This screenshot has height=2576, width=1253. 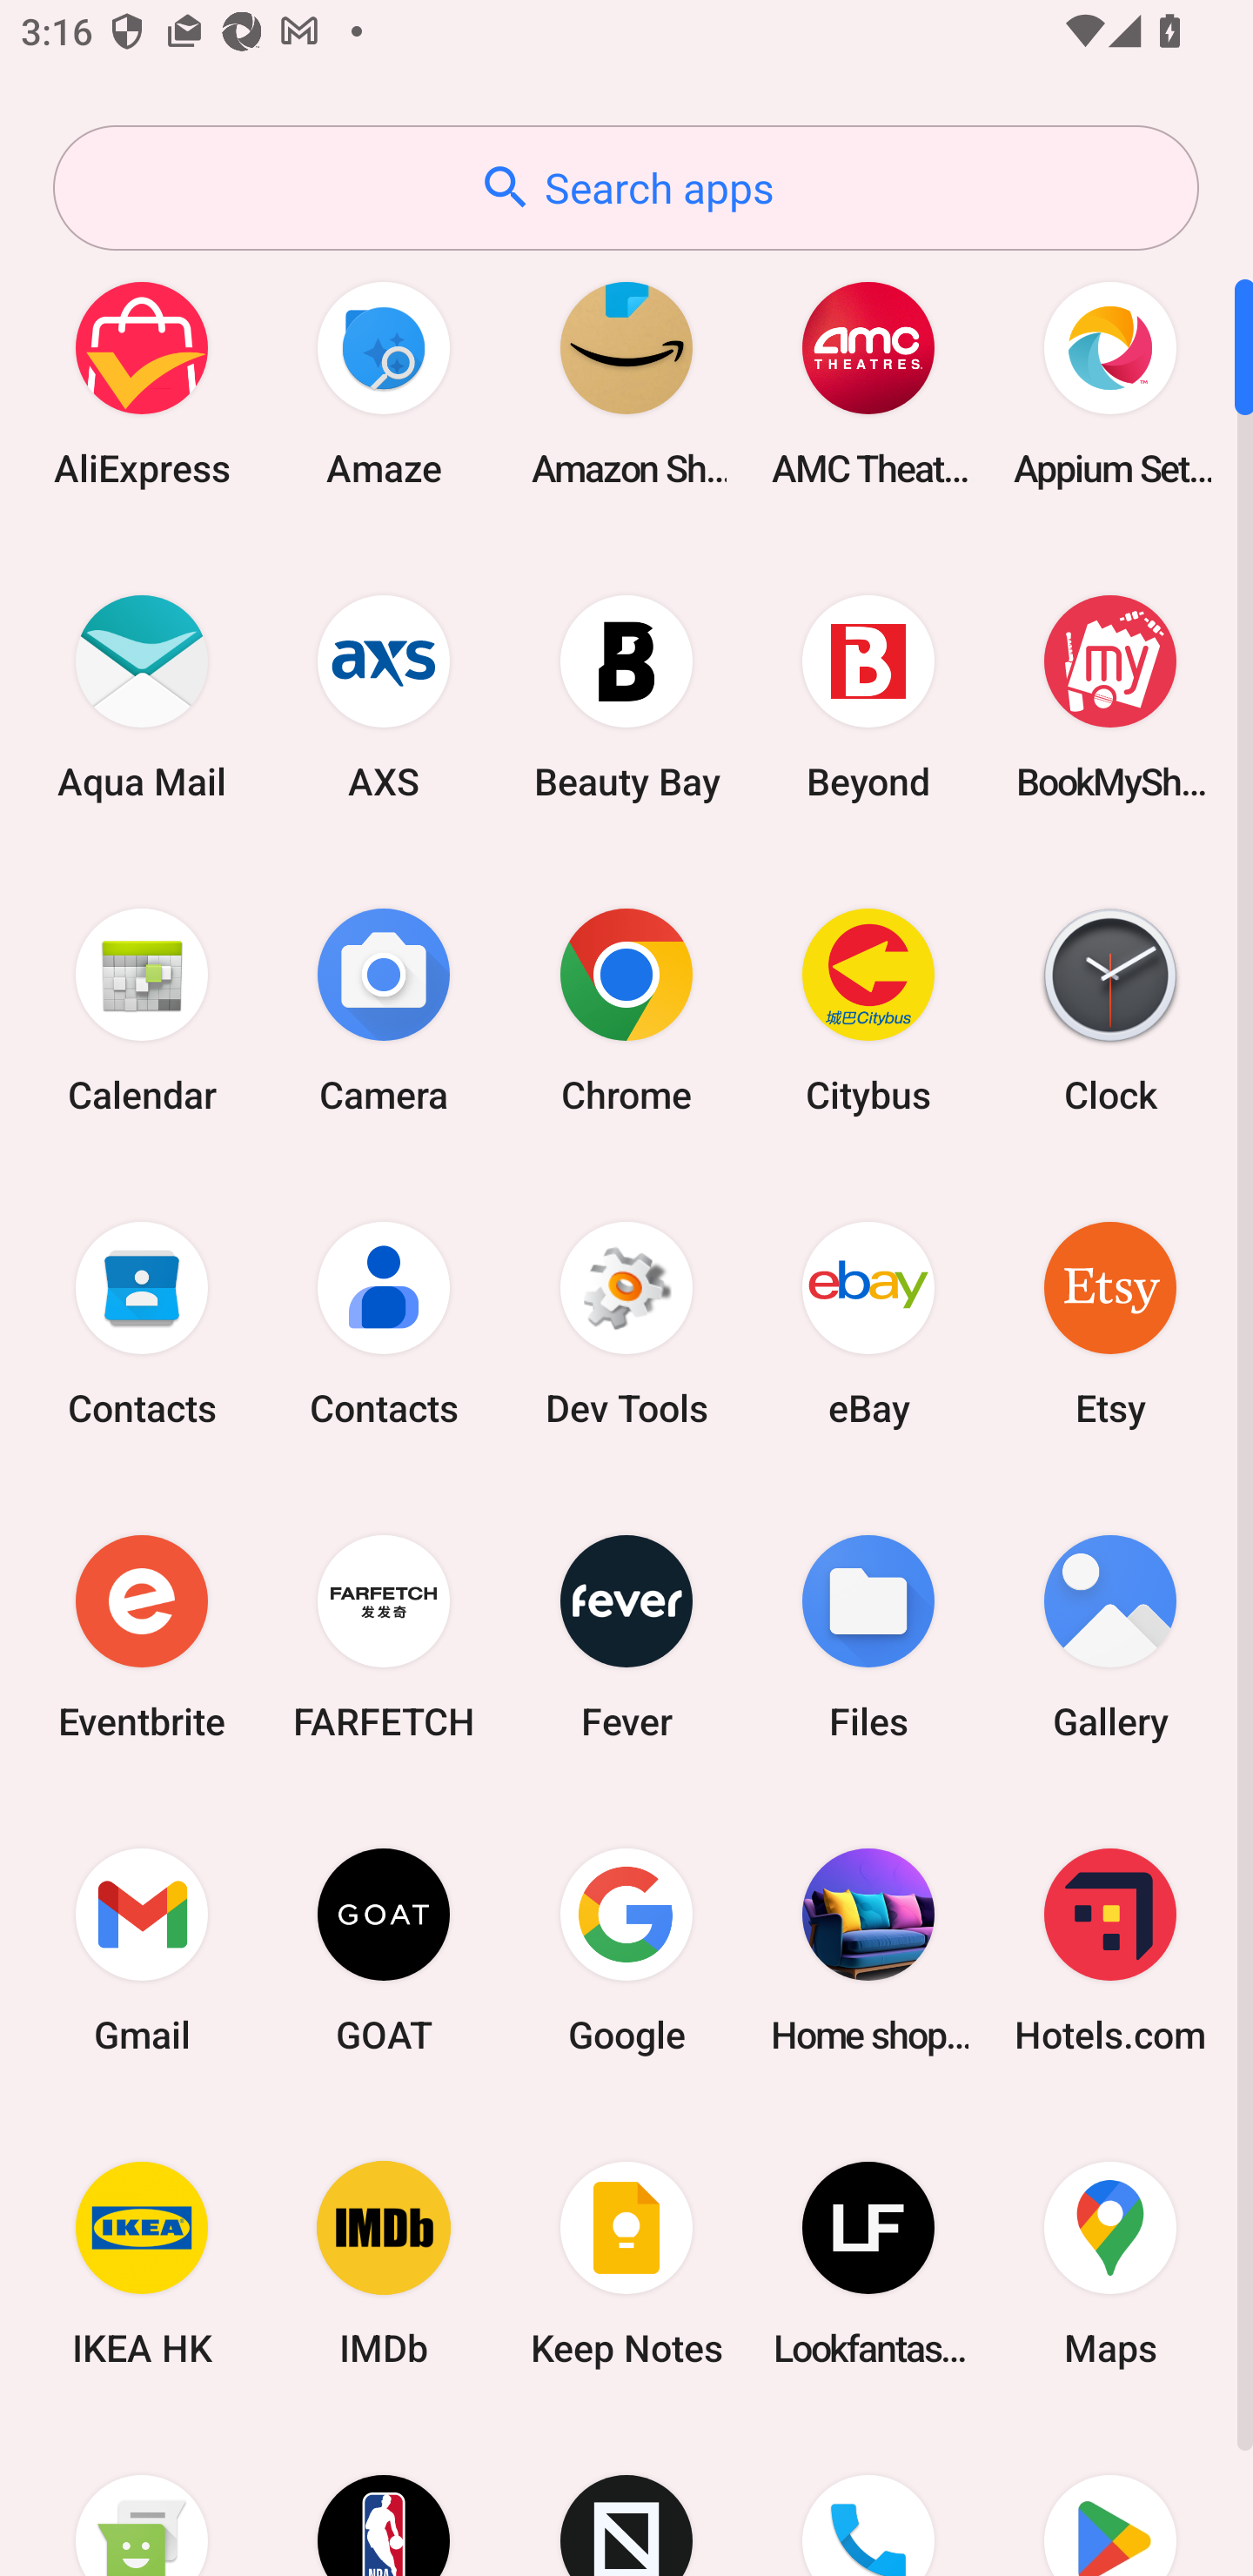 What do you see at coordinates (626, 1323) in the screenshot?
I see `Dev Tools` at bounding box center [626, 1323].